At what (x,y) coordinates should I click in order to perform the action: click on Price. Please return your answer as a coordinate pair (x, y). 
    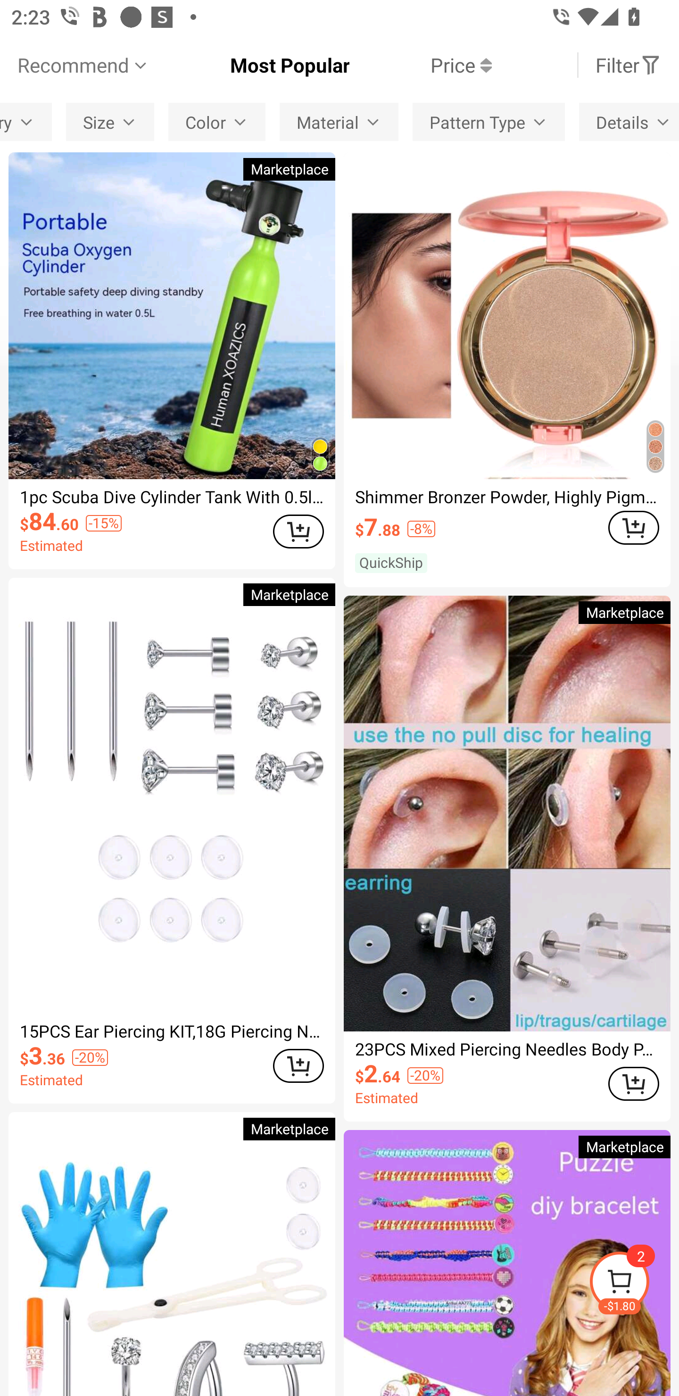
    Looking at the image, I should click on (421, 65).